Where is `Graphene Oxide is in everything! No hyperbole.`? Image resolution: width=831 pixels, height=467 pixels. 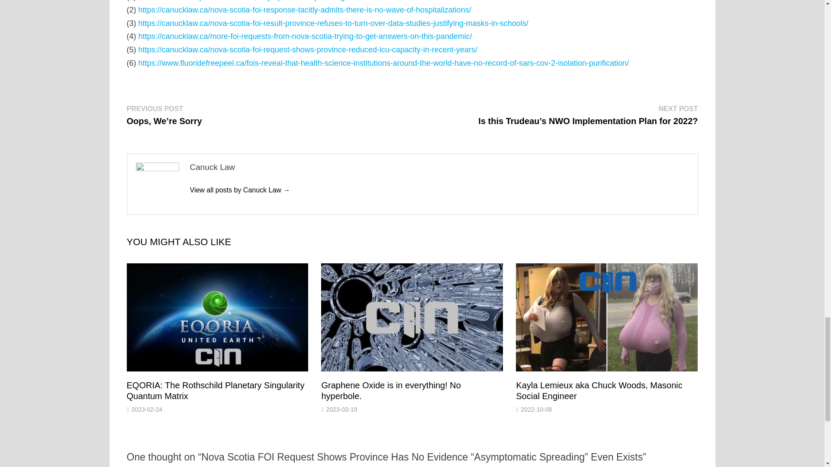 Graphene Oxide is in everything! No hyperbole. is located at coordinates (390, 390).